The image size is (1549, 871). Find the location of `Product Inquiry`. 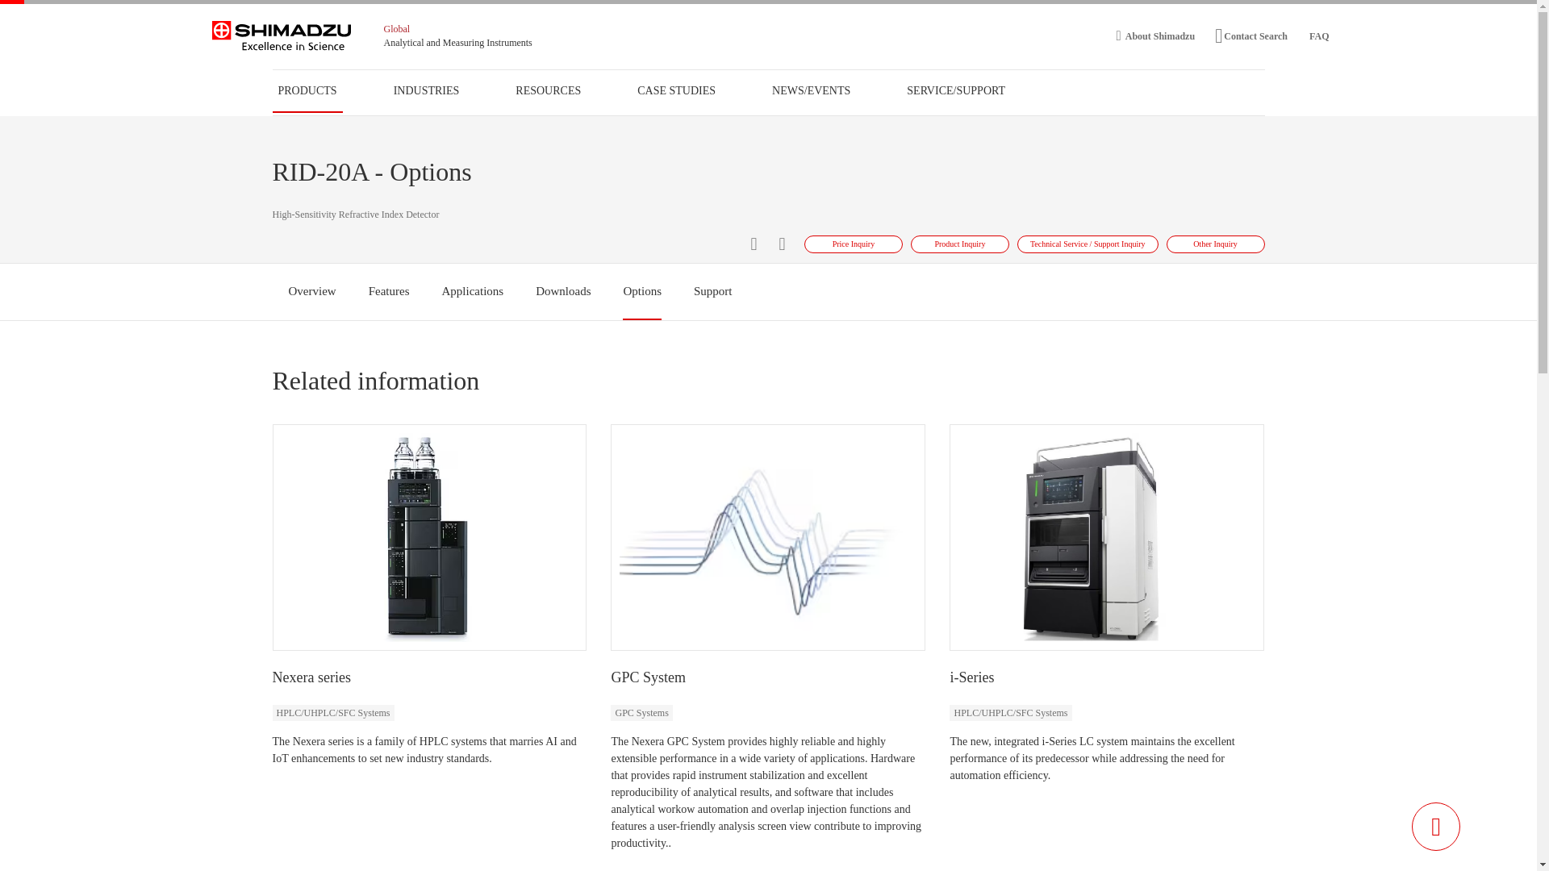

Product Inquiry is located at coordinates (960, 244).